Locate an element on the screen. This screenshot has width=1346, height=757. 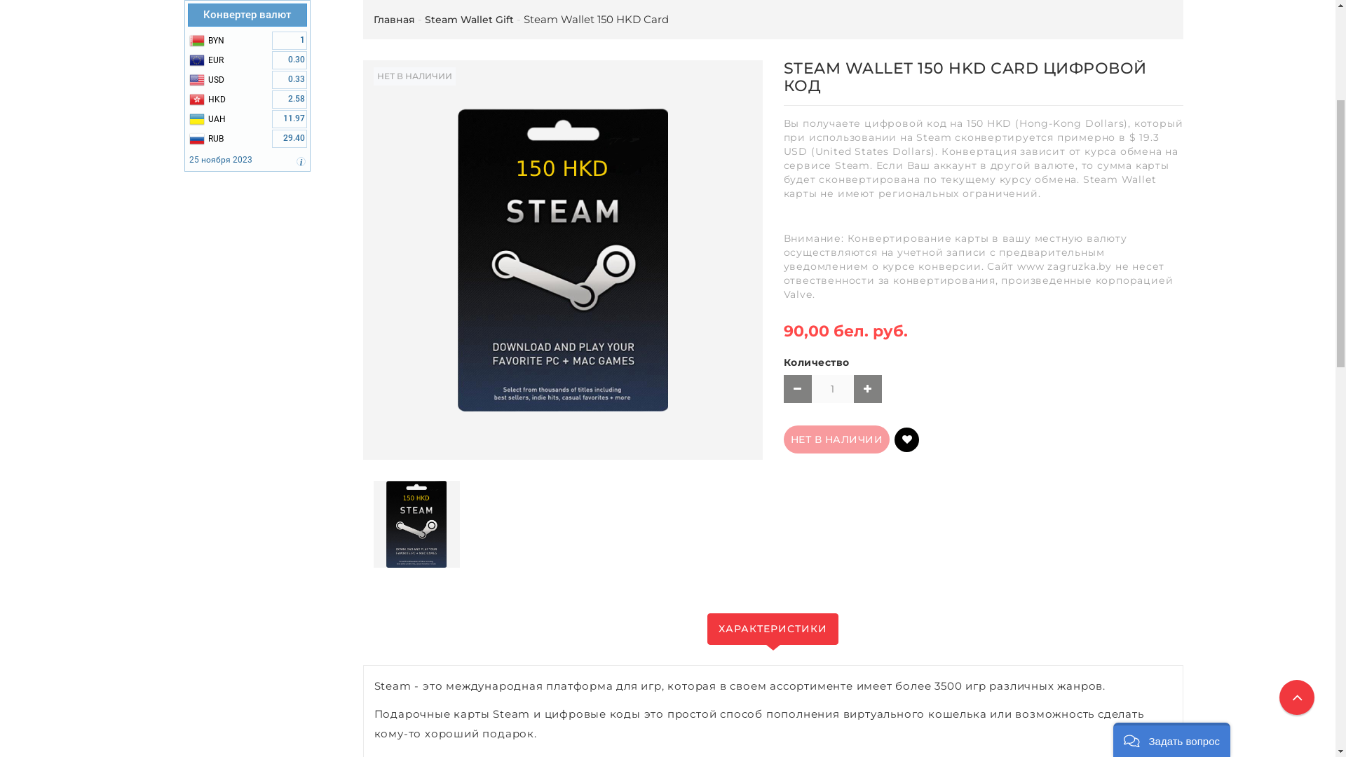
+375 25 955-96-35 is located at coordinates (667, 18).